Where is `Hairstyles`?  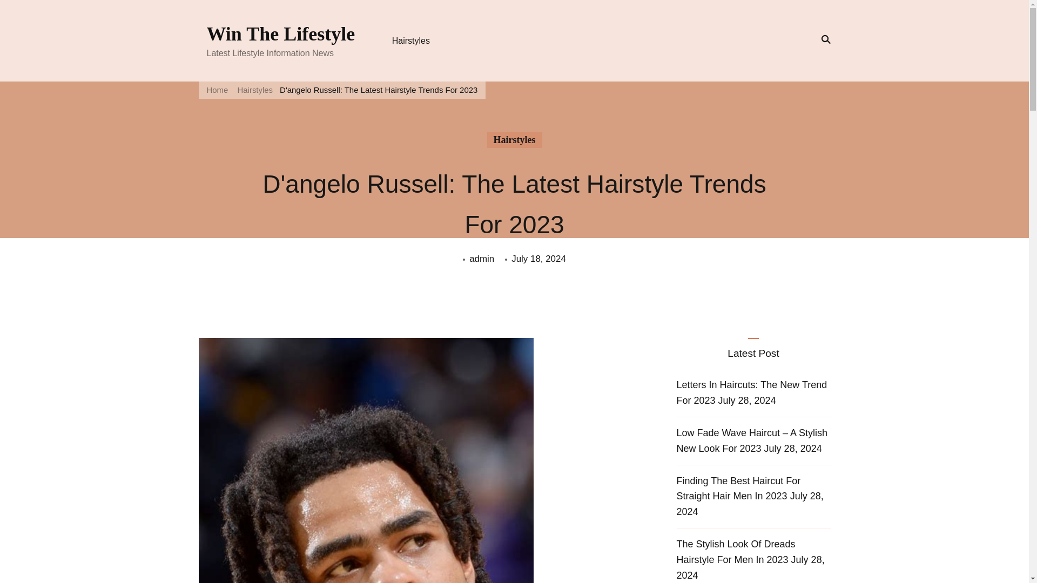 Hairstyles is located at coordinates (515, 140).